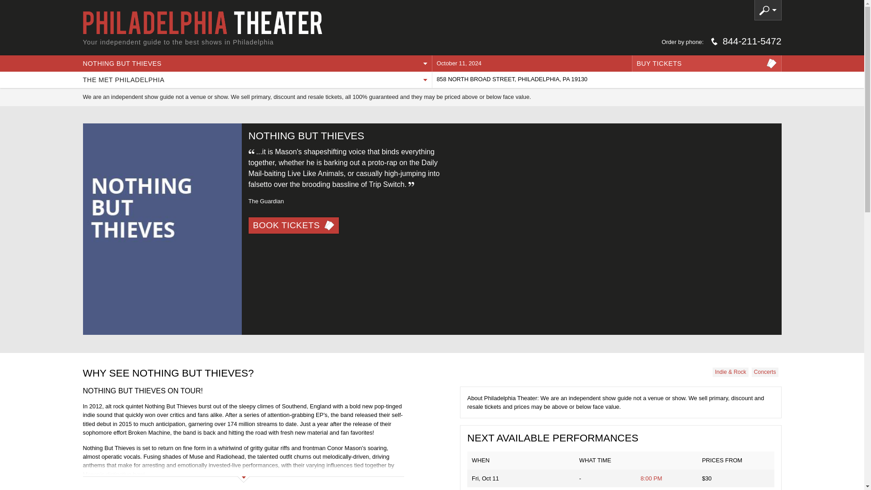  Describe the element at coordinates (257, 64) in the screenshot. I see `NOTHING BUT THIEVES` at that location.